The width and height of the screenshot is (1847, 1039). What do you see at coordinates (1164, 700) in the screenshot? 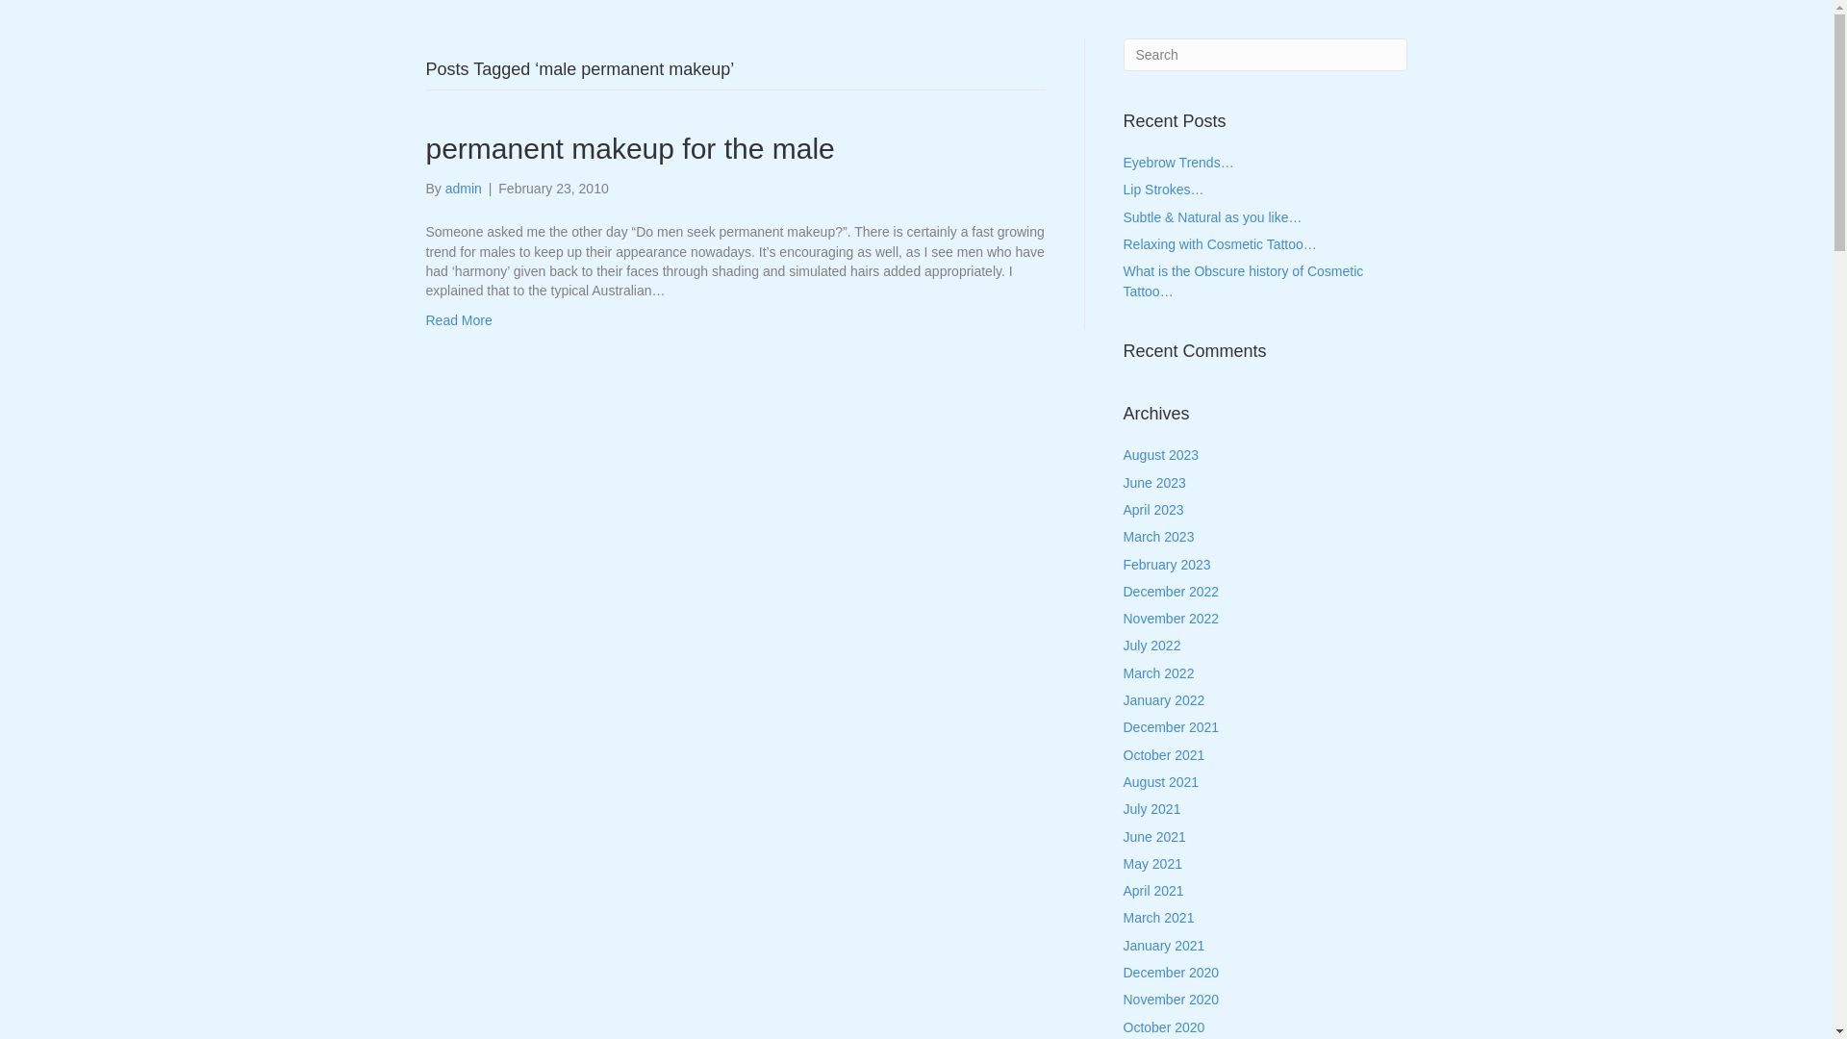
I see `January 2022` at bounding box center [1164, 700].